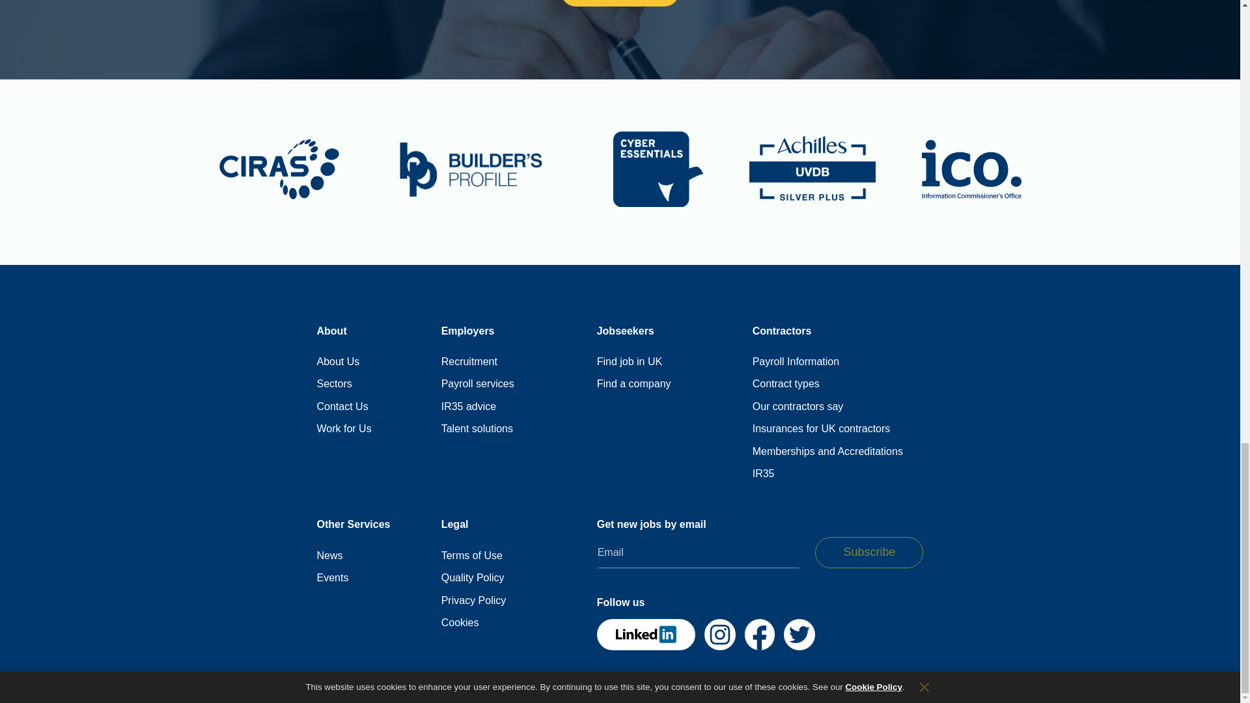  Describe the element at coordinates (786, 384) in the screenshot. I see `Contract types` at that location.